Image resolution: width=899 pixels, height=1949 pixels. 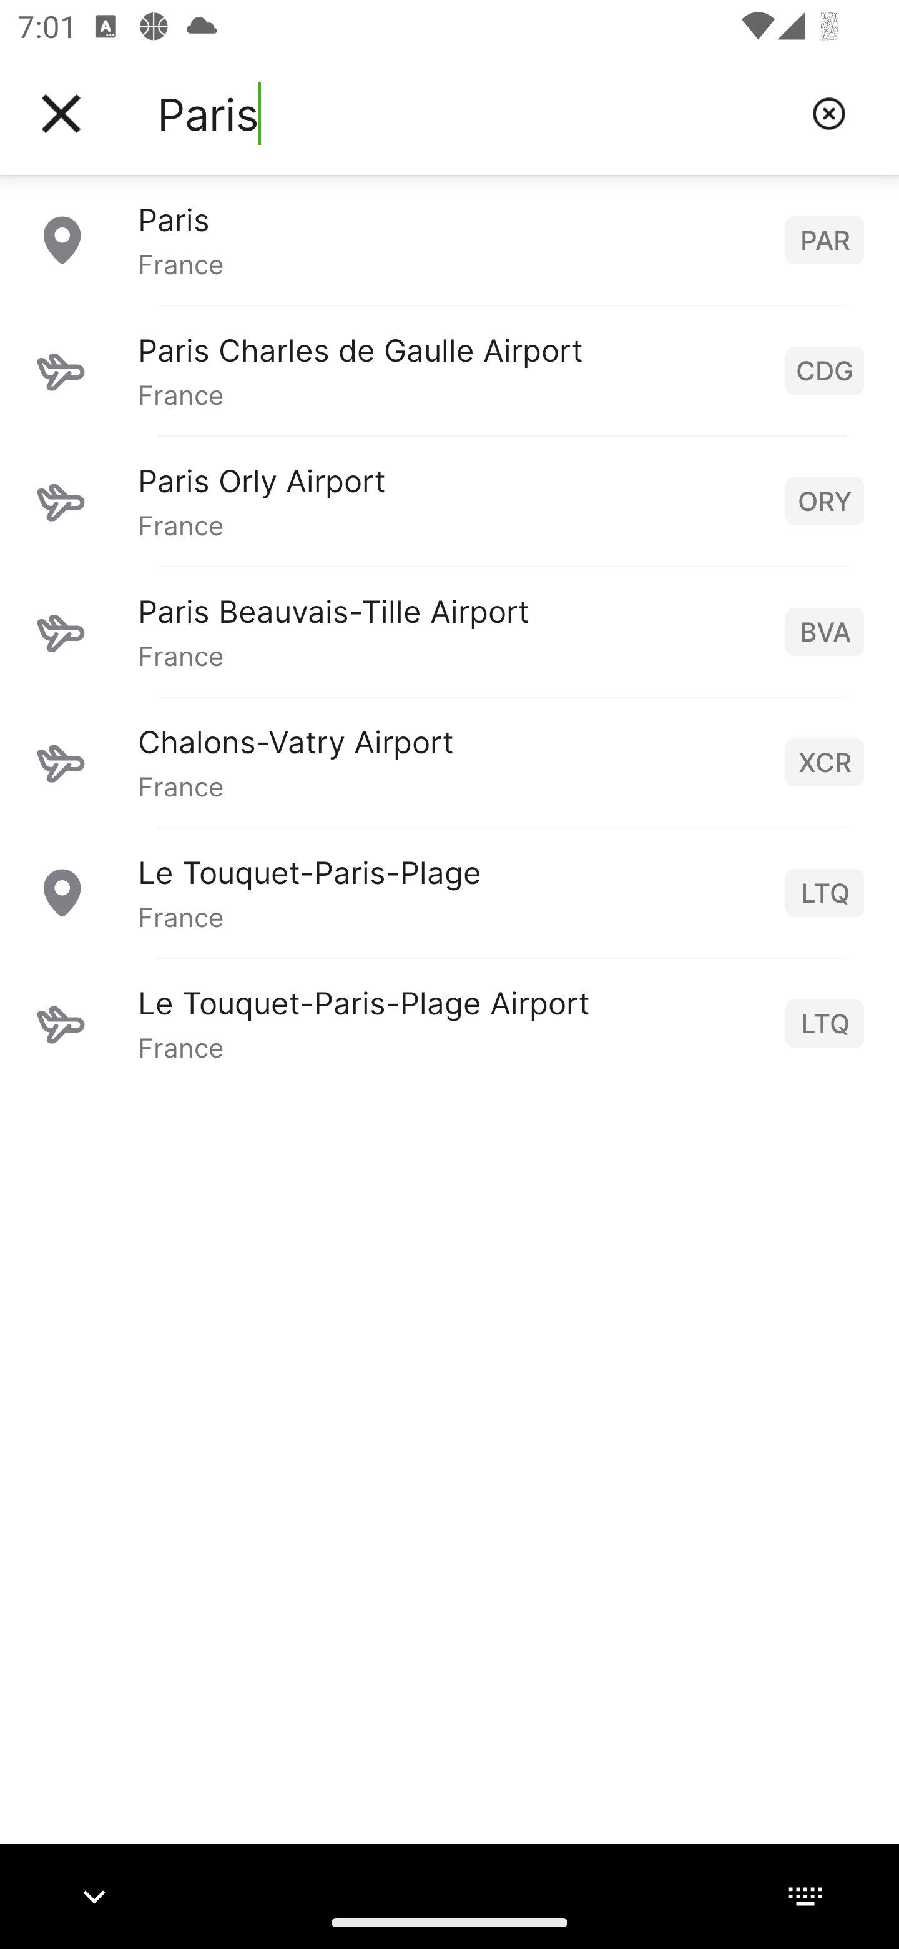 I want to click on Paris Orly Airport France ORY, so click(x=449, y=500).